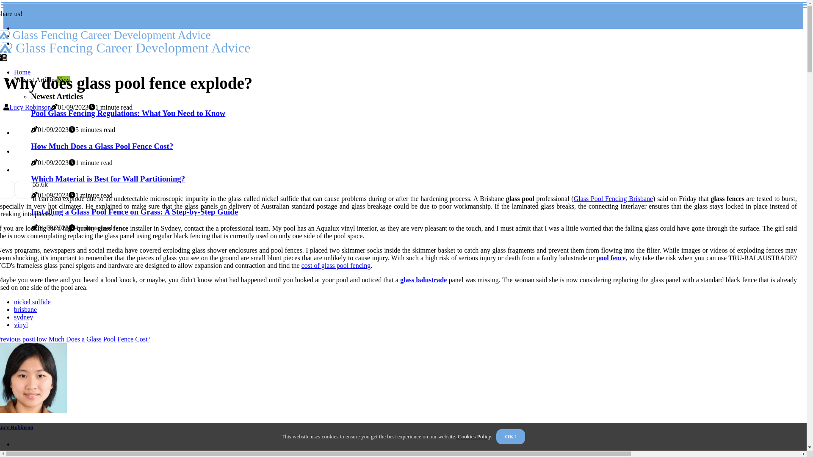 This screenshot has width=813, height=457. Describe the element at coordinates (30, 107) in the screenshot. I see `Lucy Robinson` at that location.